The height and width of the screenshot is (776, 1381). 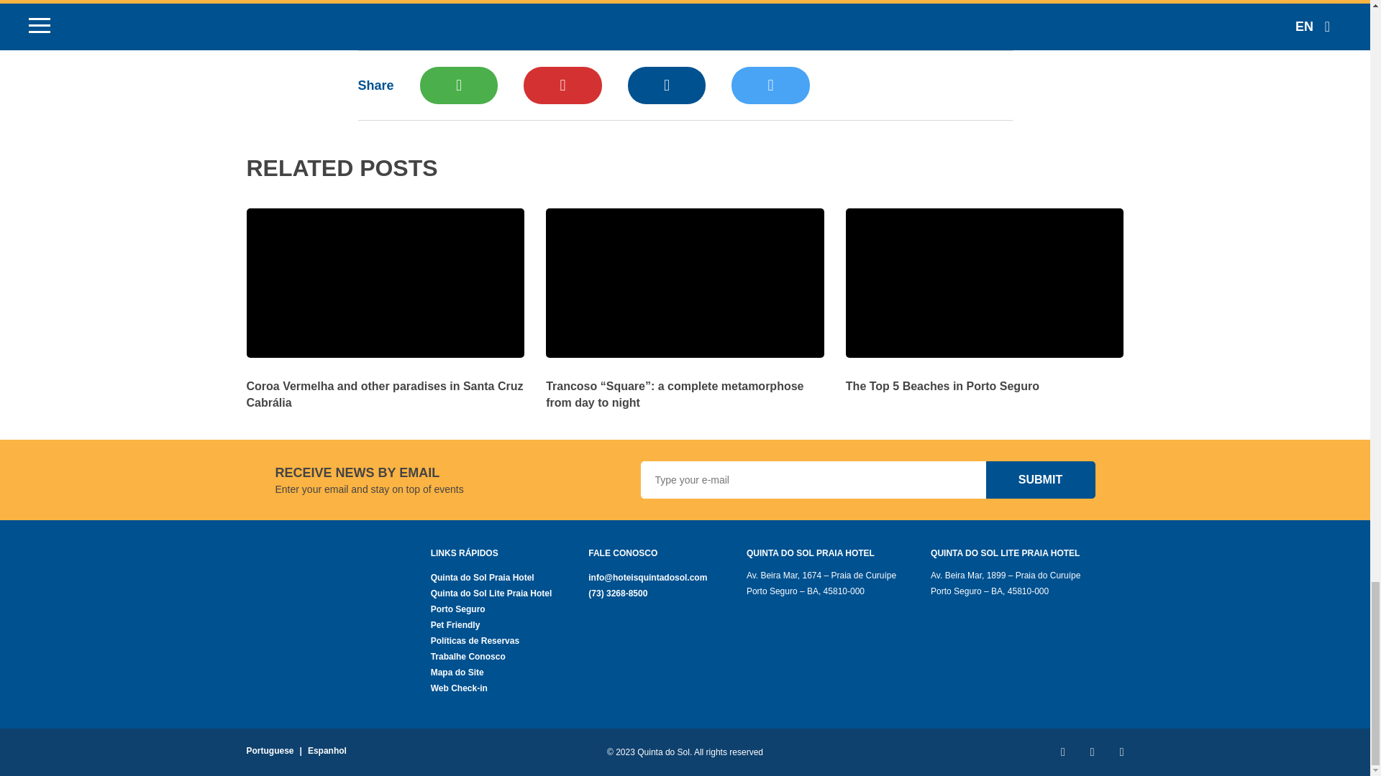 What do you see at coordinates (510, 578) in the screenshot?
I see `Quinta do Sol Praia Hotel` at bounding box center [510, 578].